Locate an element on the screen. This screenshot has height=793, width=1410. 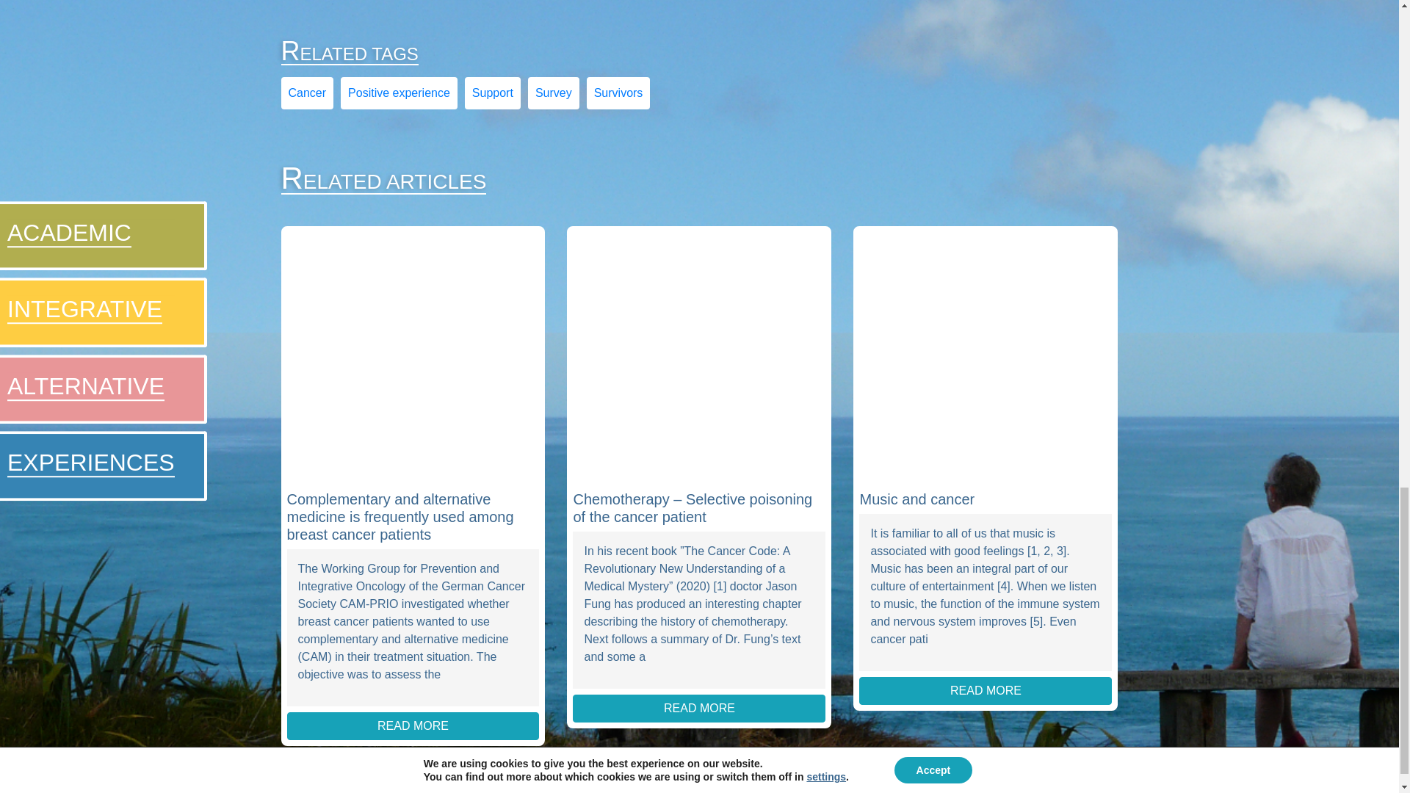
Cancer is located at coordinates (306, 93).